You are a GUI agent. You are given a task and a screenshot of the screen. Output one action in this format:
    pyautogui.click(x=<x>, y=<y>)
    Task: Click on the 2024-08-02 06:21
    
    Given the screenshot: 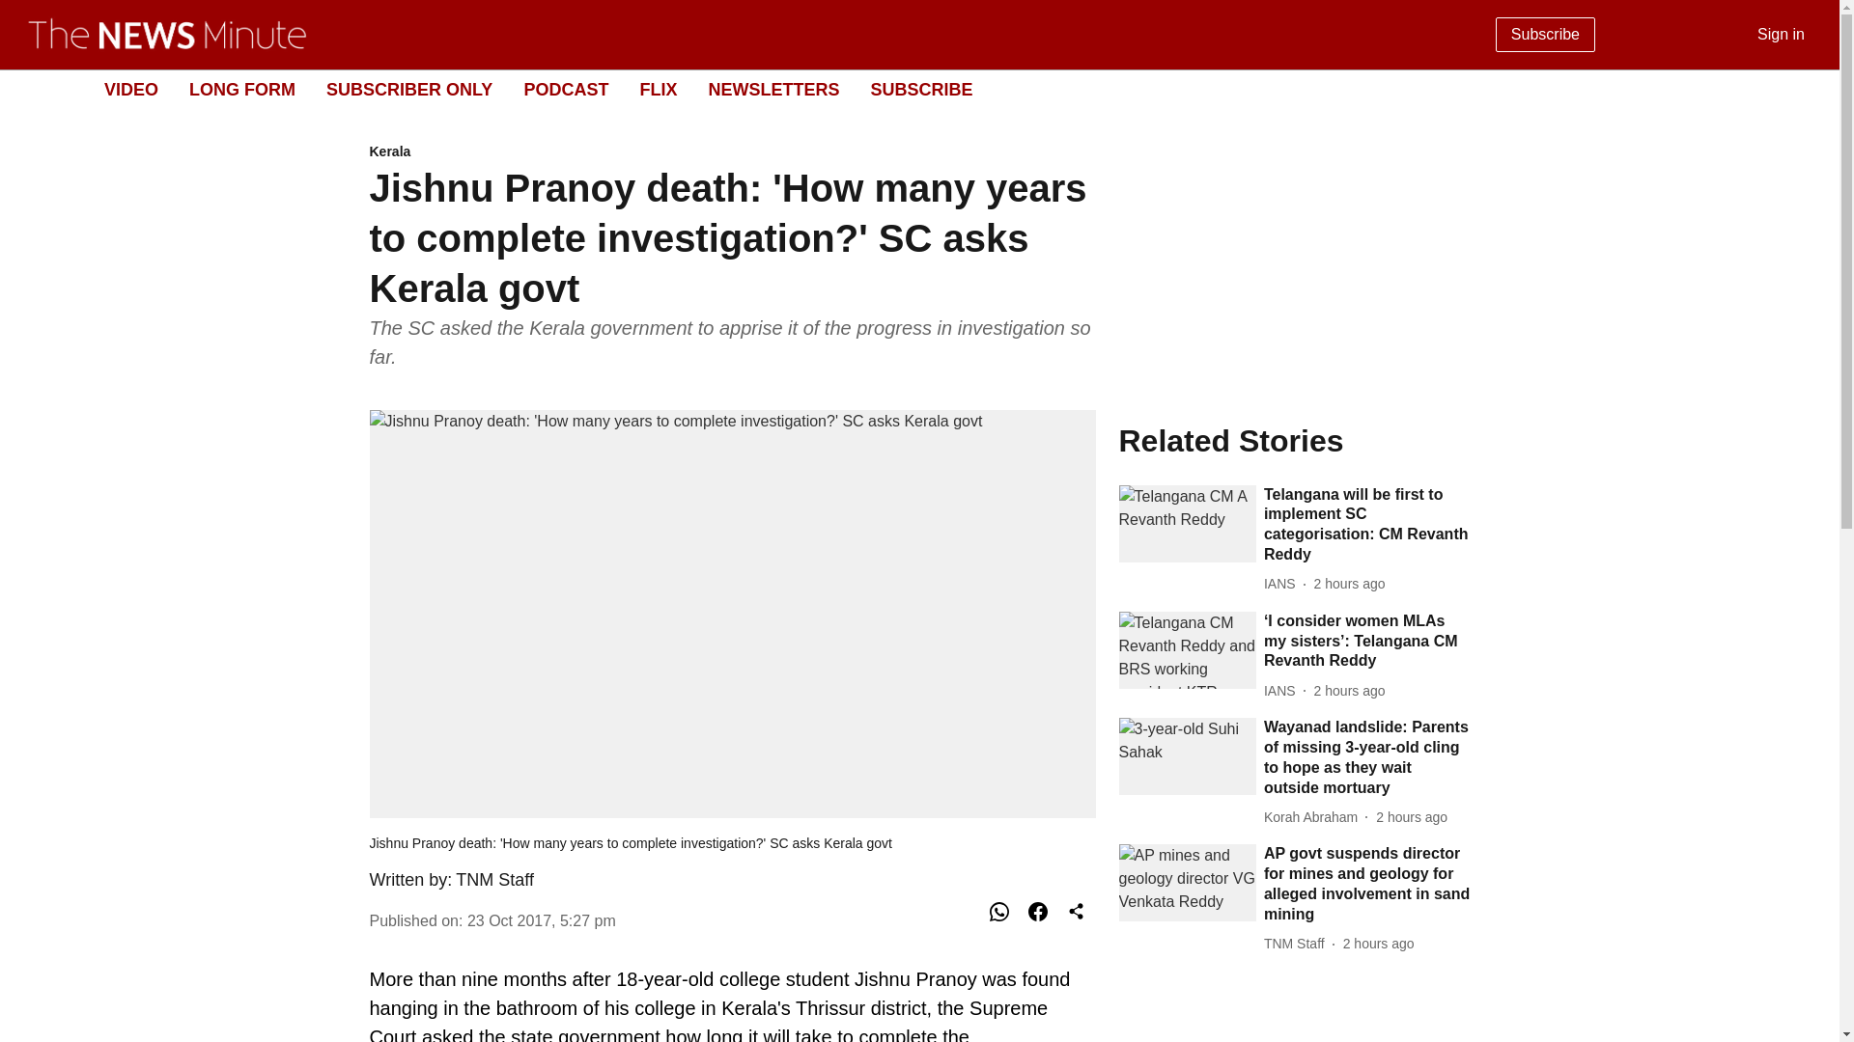 What is the action you would take?
    pyautogui.click(x=1350, y=691)
    